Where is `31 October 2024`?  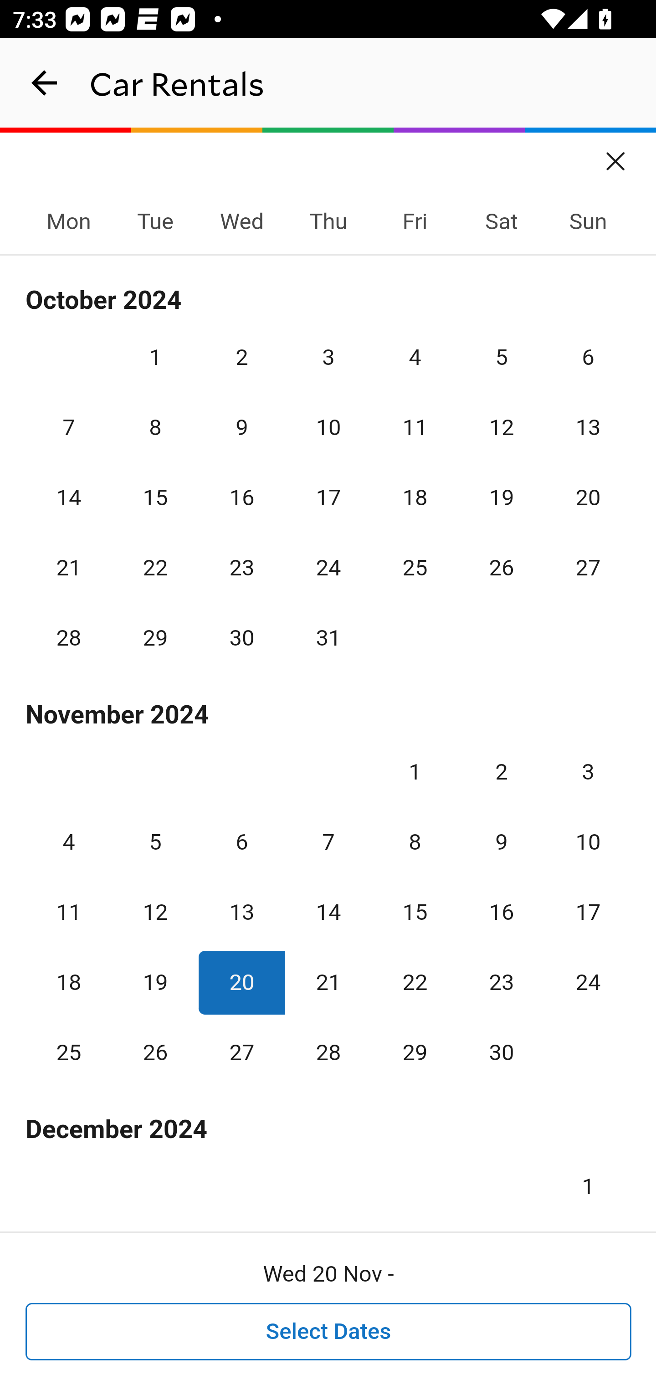
31 October 2024 is located at coordinates (328, 638).